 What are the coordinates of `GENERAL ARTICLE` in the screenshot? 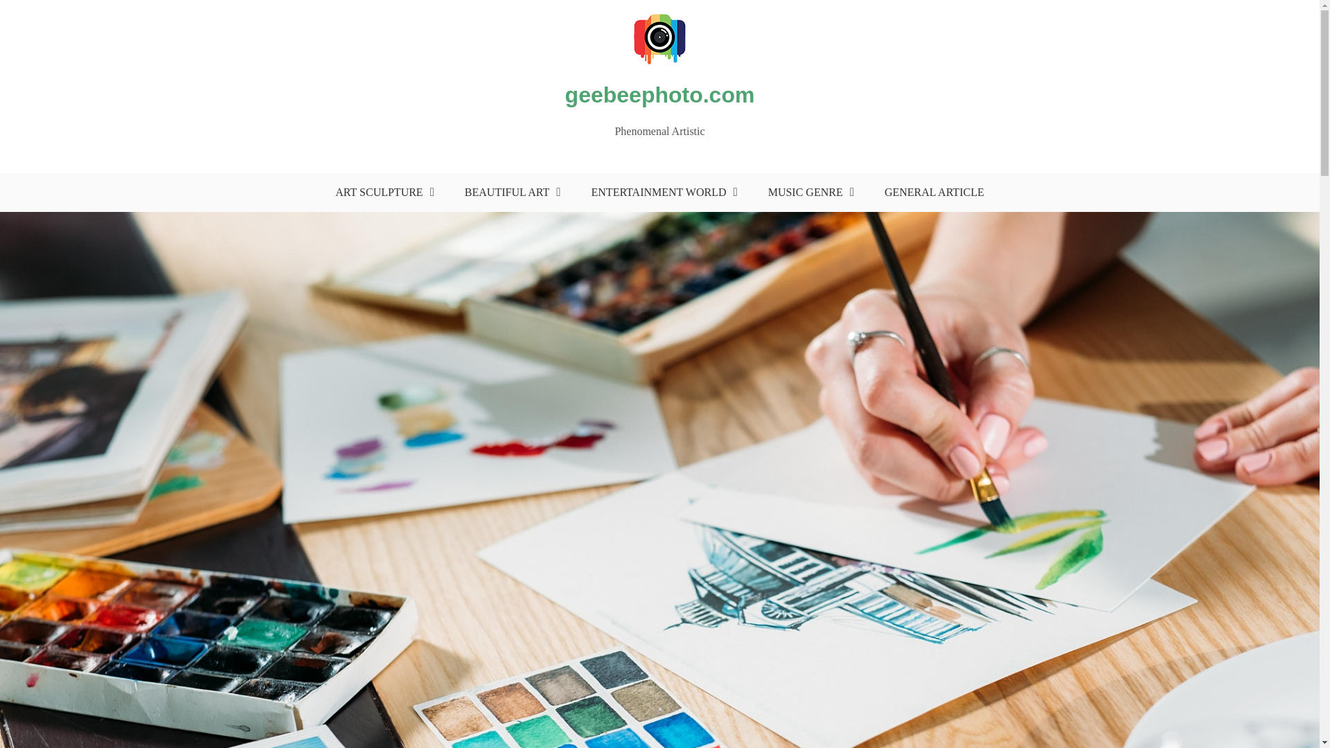 It's located at (934, 192).